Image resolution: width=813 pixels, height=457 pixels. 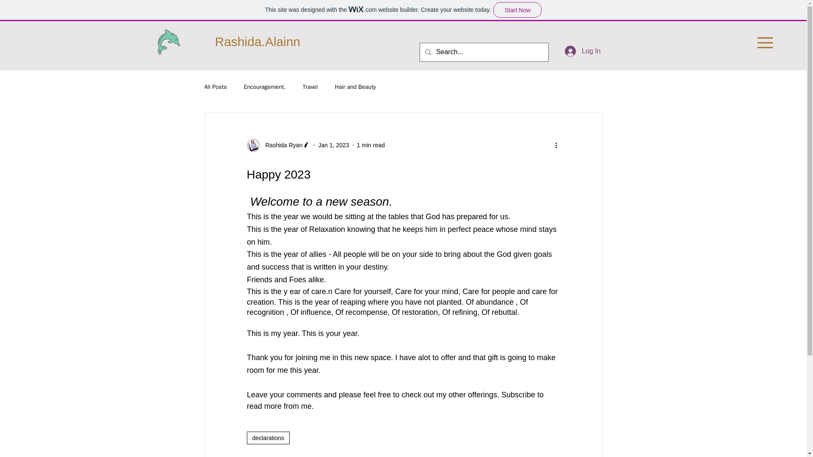 What do you see at coordinates (371, 144) in the screenshot?
I see `1 min read` at bounding box center [371, 144].